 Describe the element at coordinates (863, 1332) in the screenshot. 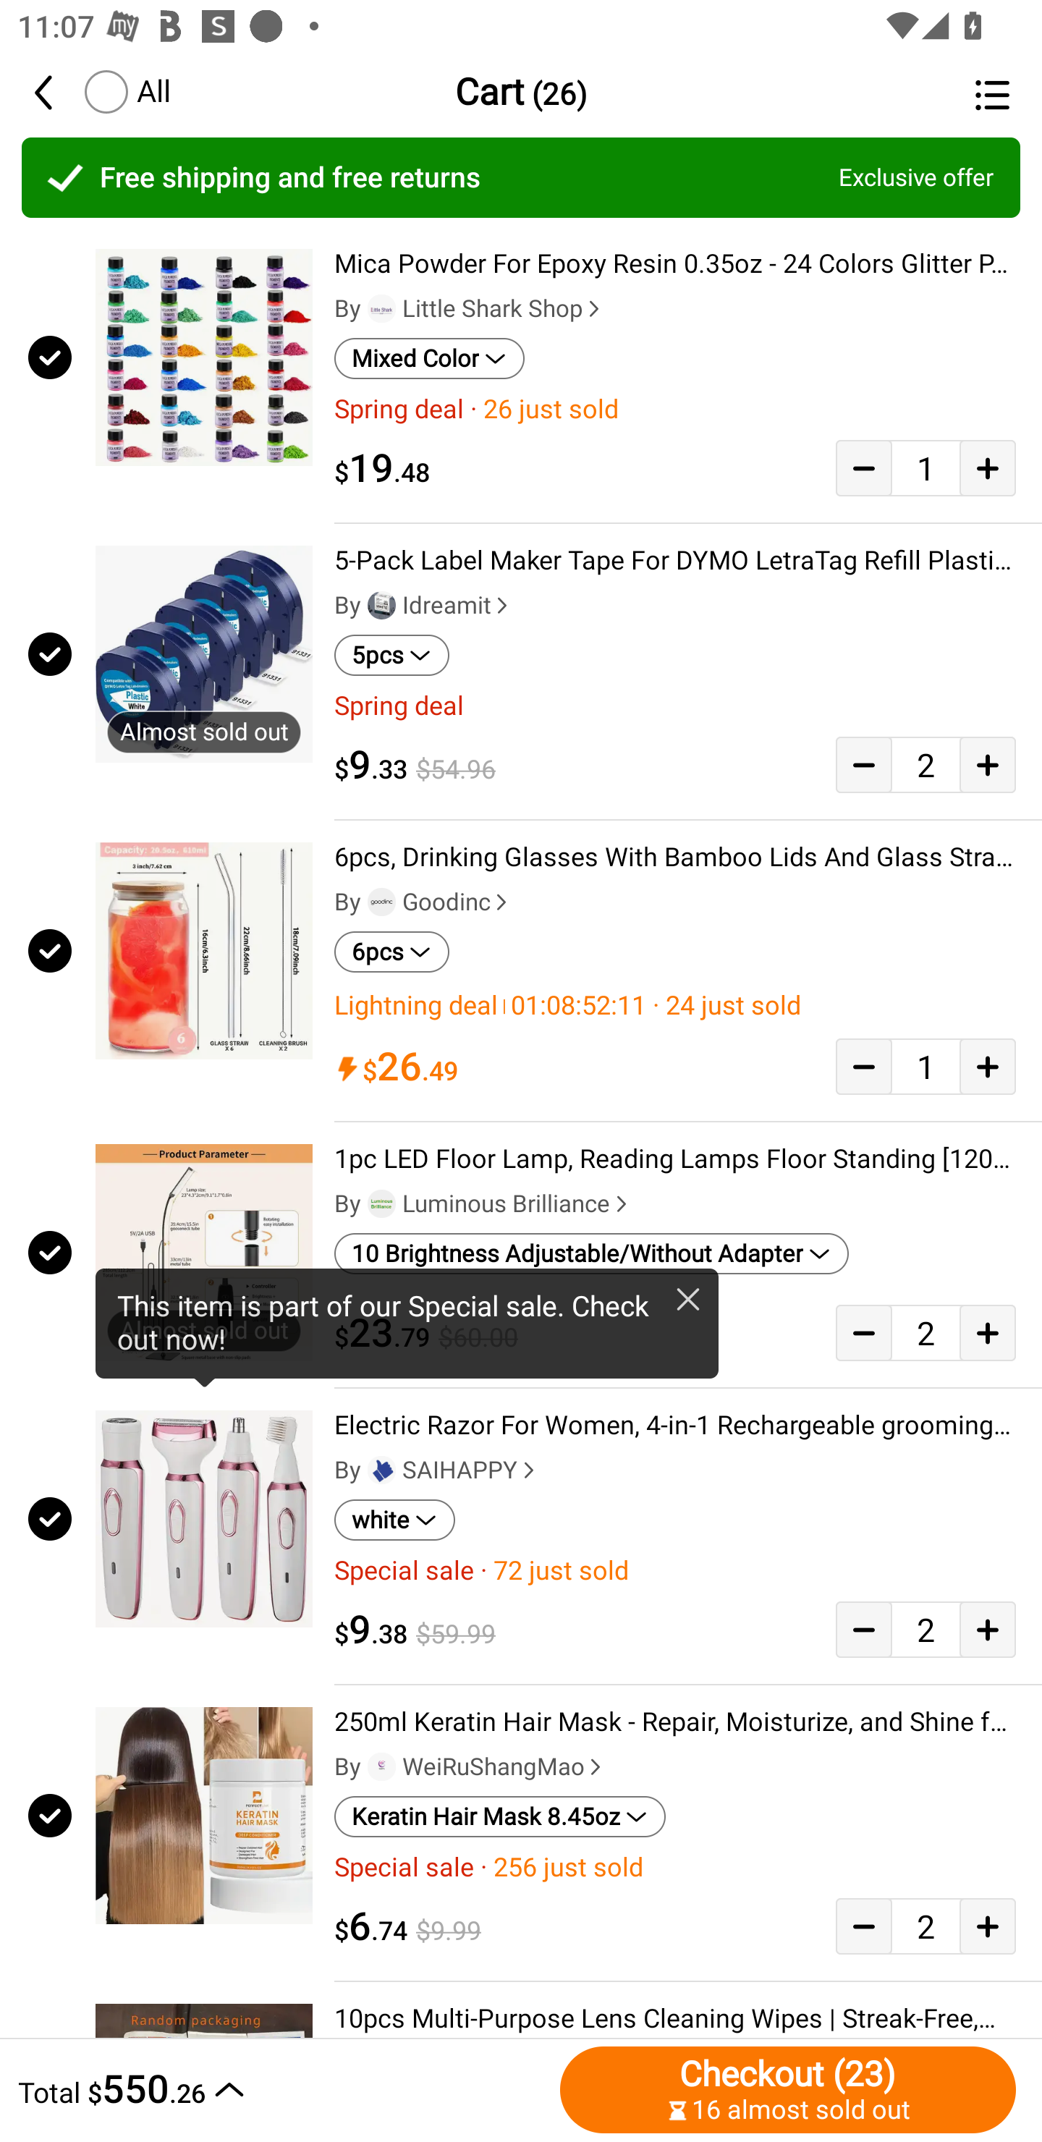

I see `Decrease quantity button` at that location.